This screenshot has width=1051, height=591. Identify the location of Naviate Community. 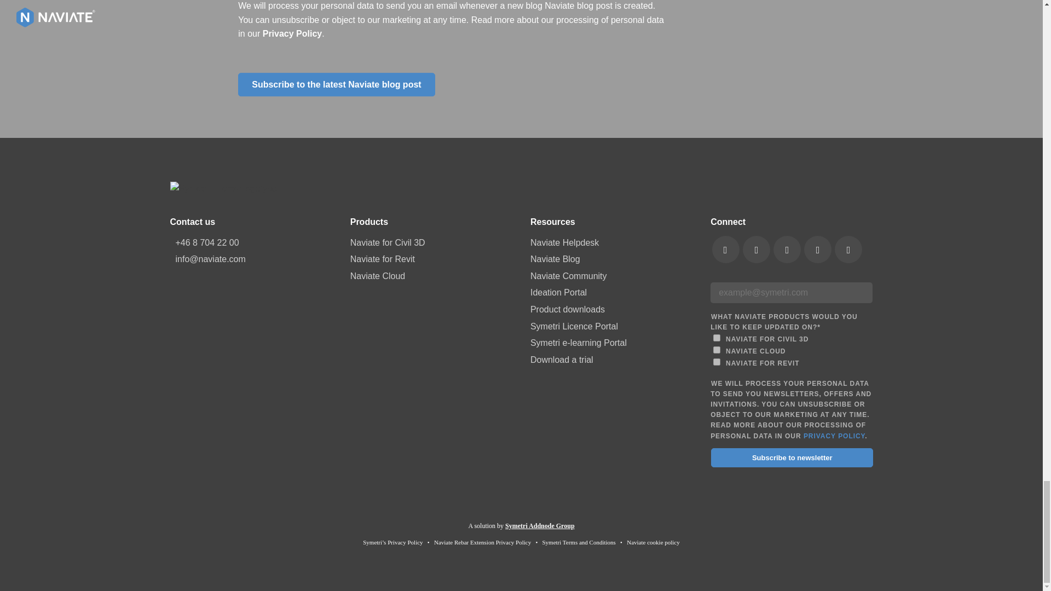
(611, 276).